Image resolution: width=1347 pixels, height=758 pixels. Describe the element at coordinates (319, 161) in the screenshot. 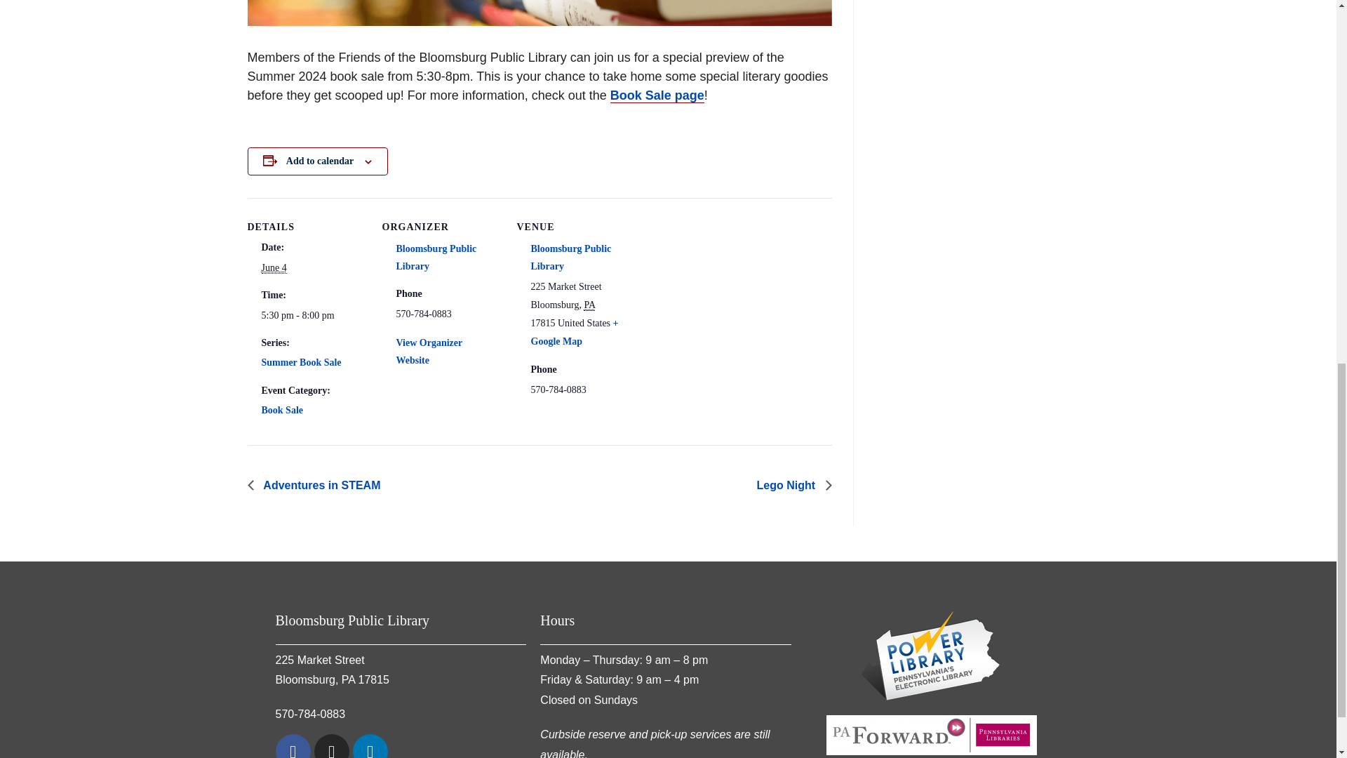

I see `Add to calendar` at that location.